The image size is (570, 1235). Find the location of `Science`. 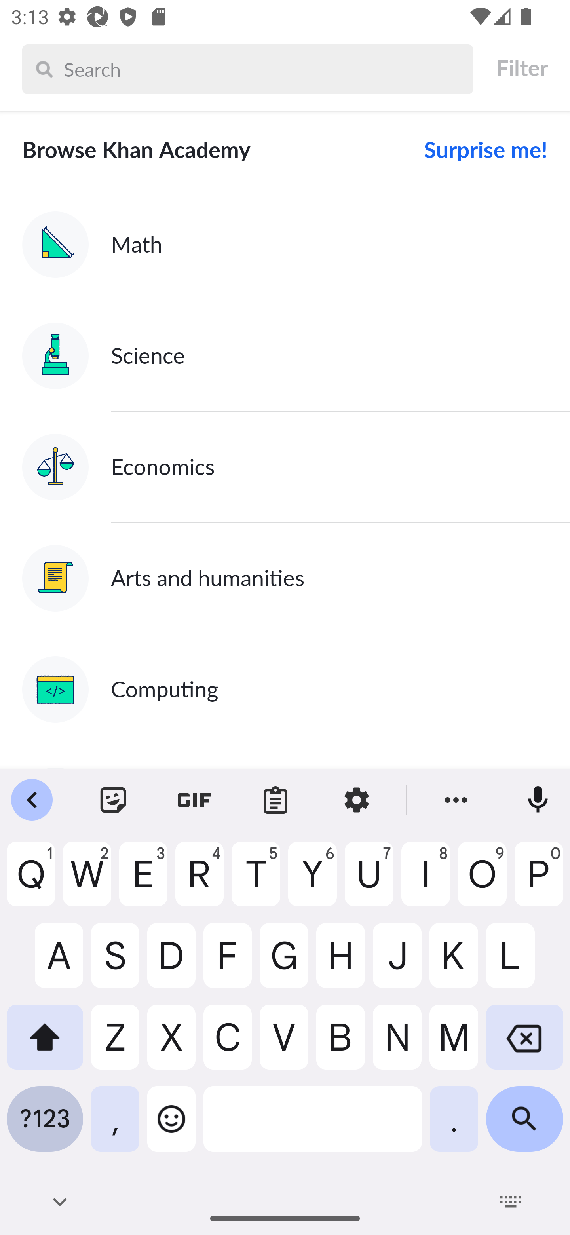

Science is located at coordinates (285, 355).